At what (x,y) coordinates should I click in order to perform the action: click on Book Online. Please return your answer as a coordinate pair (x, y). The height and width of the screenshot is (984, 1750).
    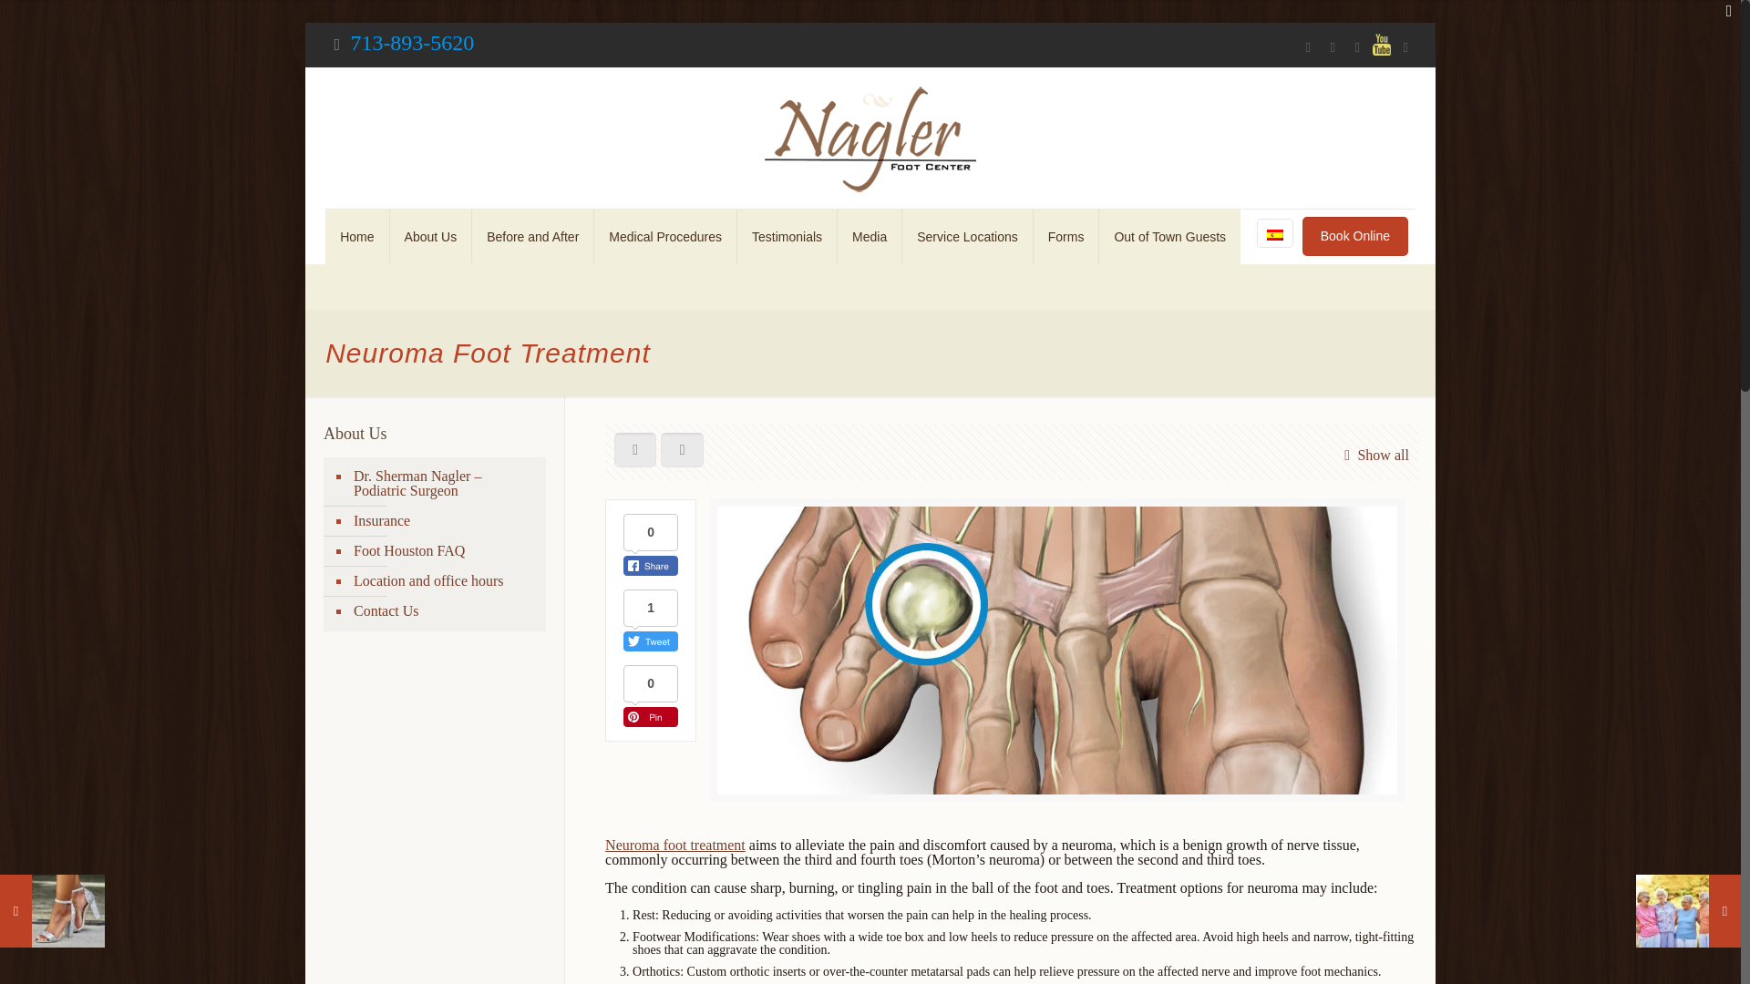
    Looking at the image, I should click on (1354, 235).